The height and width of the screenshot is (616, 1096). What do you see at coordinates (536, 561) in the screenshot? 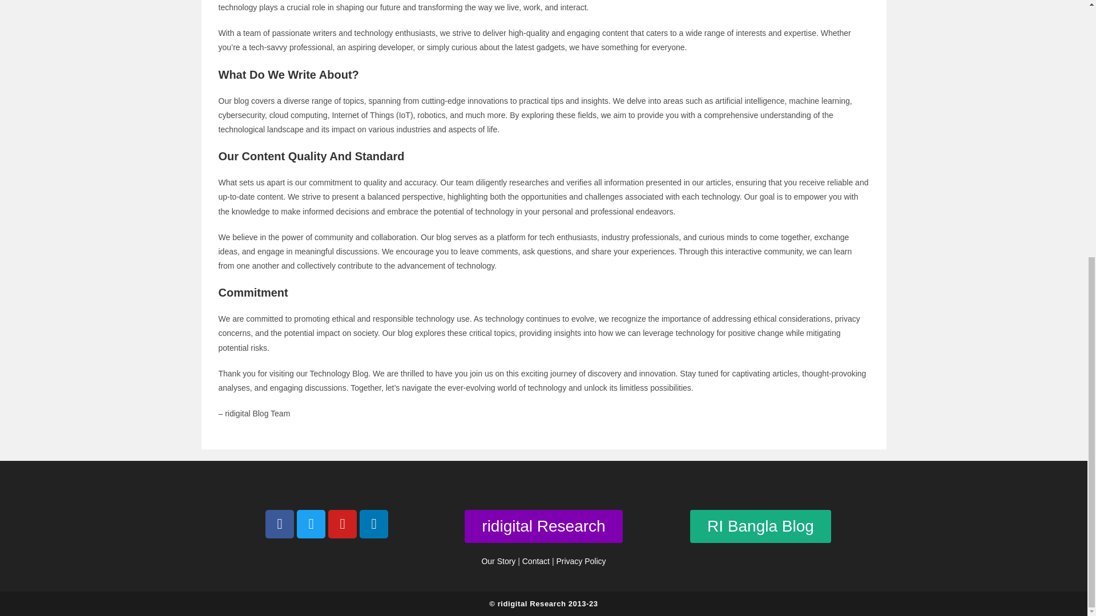
I see `Contact` at bounding box center [536, 561].